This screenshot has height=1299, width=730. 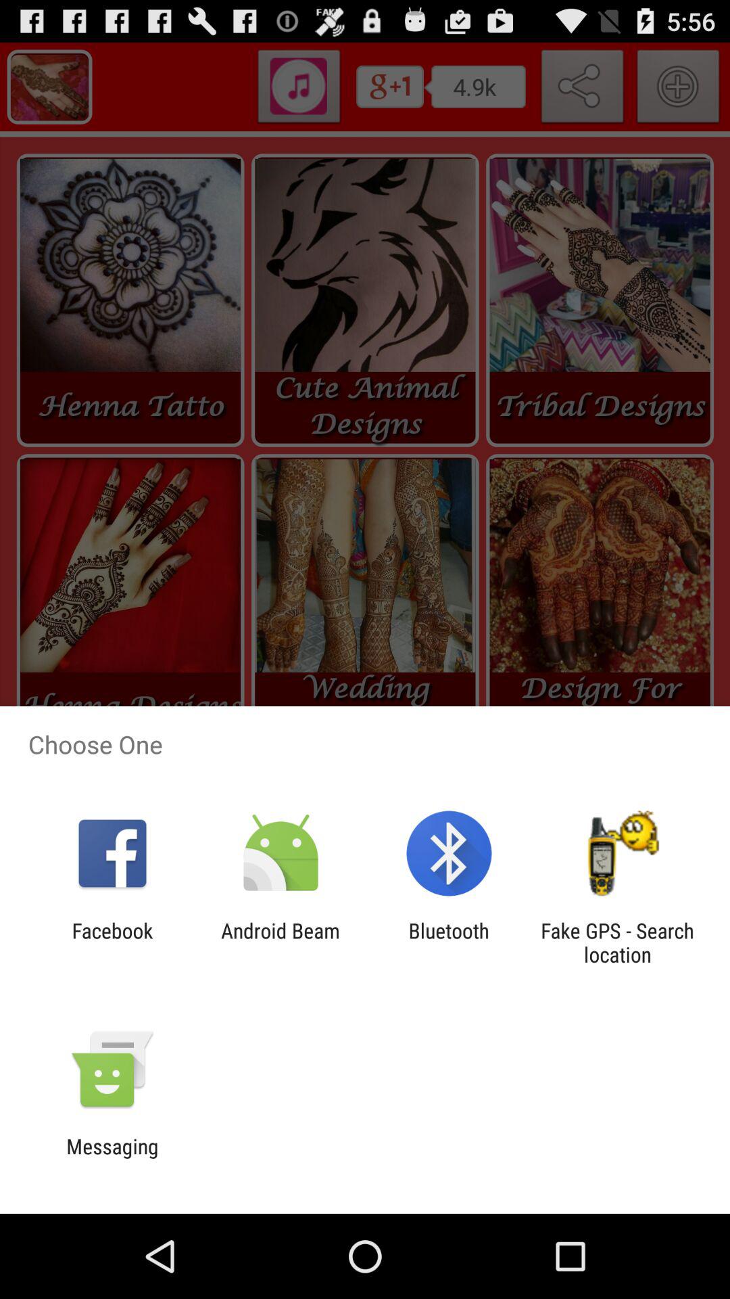 I want to click on press icon next to fake gps search app, so click(x=449, y=942).